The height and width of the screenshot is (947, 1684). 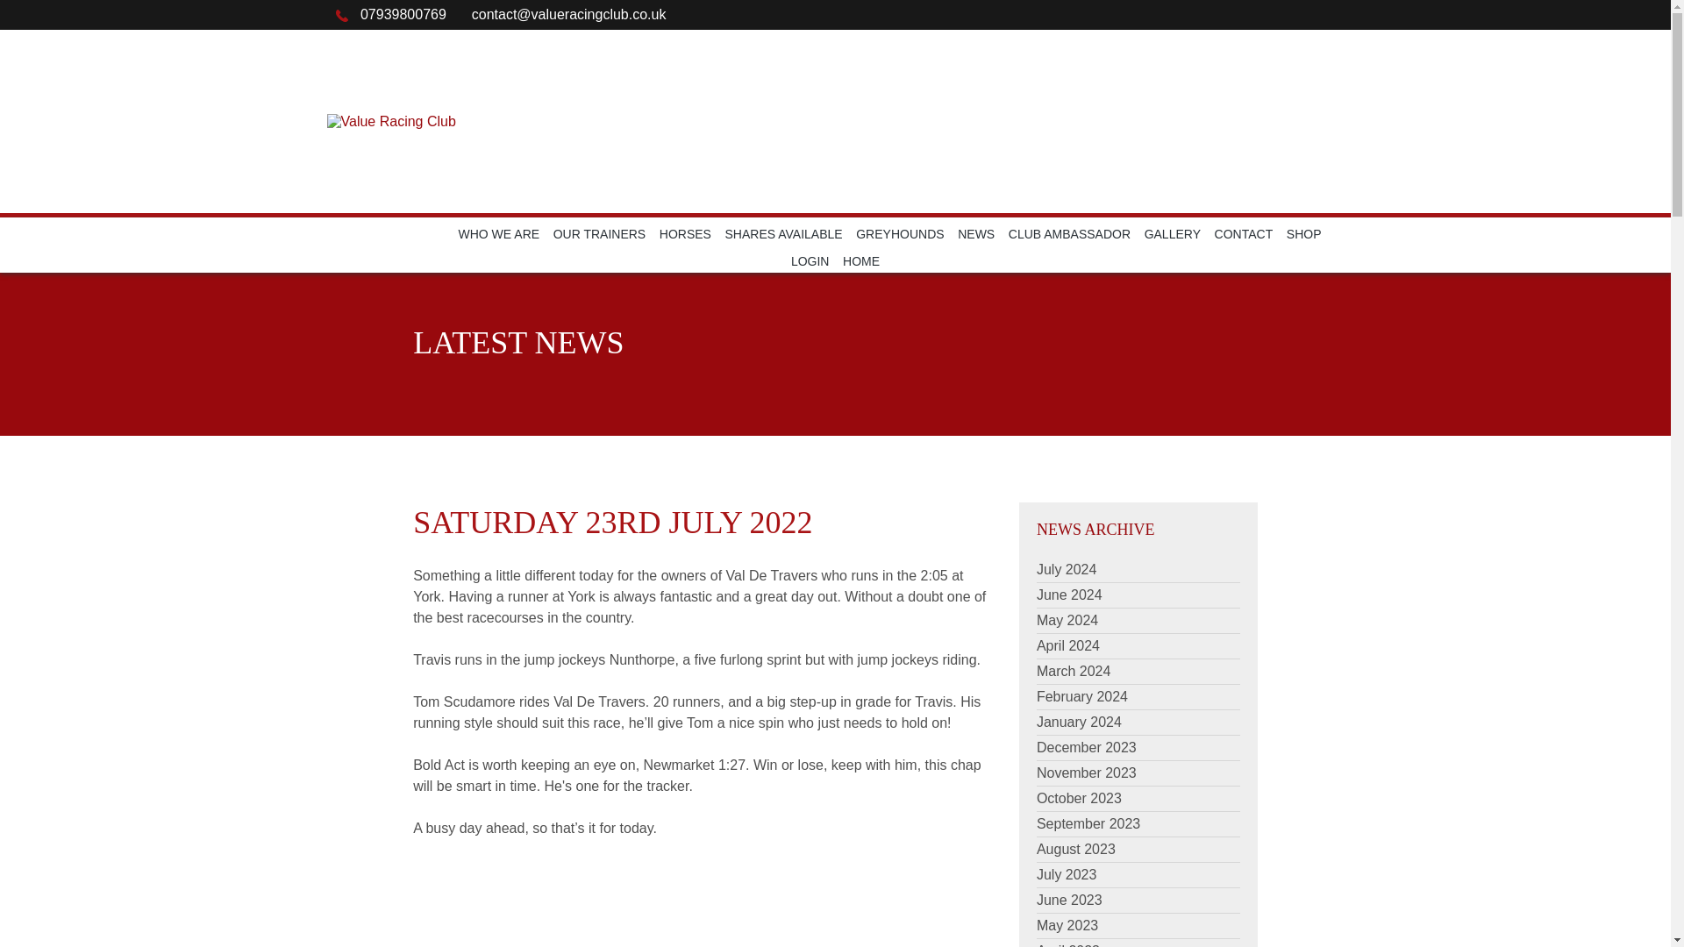 What do you see at coordinates (1172, 234) in the screenshot?
I see `Gallery` at bounding box center [1172, 234].